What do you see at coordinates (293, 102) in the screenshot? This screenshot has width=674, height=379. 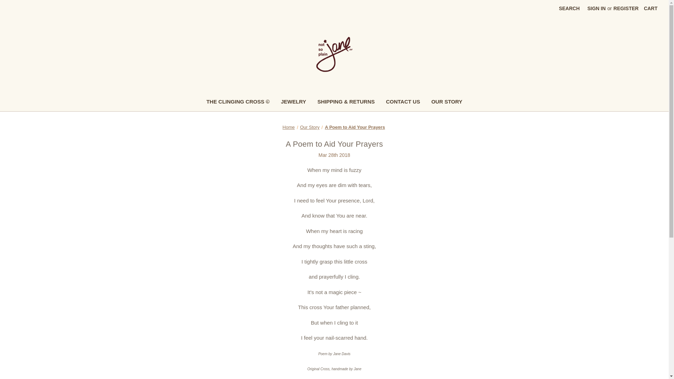 I see `JEWELRY` at bounding box center [293, 102].